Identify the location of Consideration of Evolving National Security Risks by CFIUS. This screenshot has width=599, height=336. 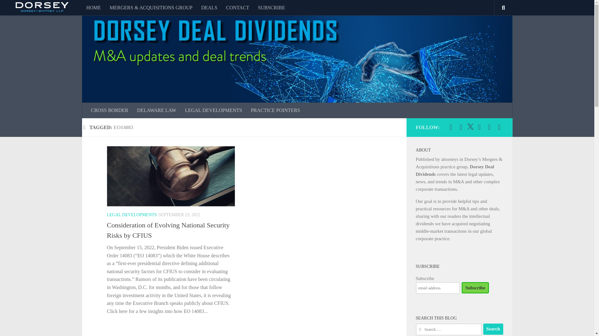
(168, 230).